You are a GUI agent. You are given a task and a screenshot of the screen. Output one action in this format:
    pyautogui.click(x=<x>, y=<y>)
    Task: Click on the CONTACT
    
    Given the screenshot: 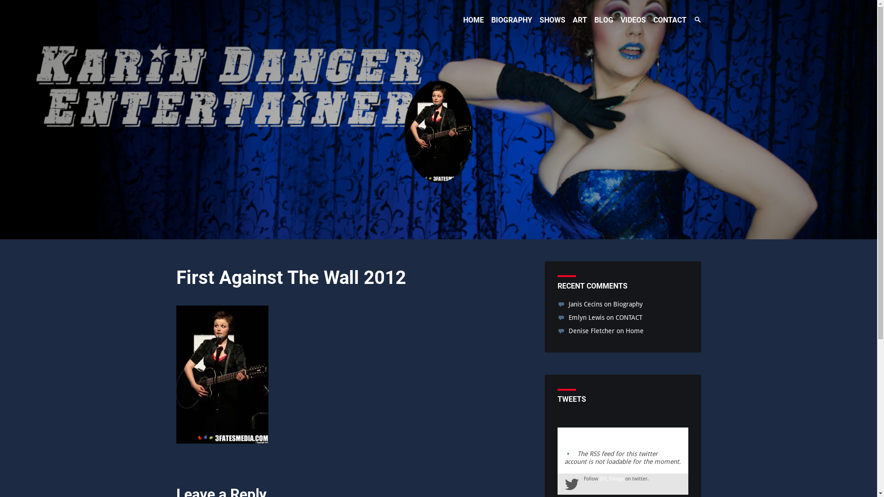 What is the action you would take?
    pyautogui.click(x=628, y=318)
    